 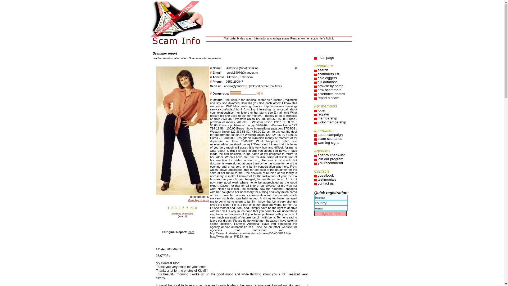 I want to click on gold diggers, so click(x=334, y=78).